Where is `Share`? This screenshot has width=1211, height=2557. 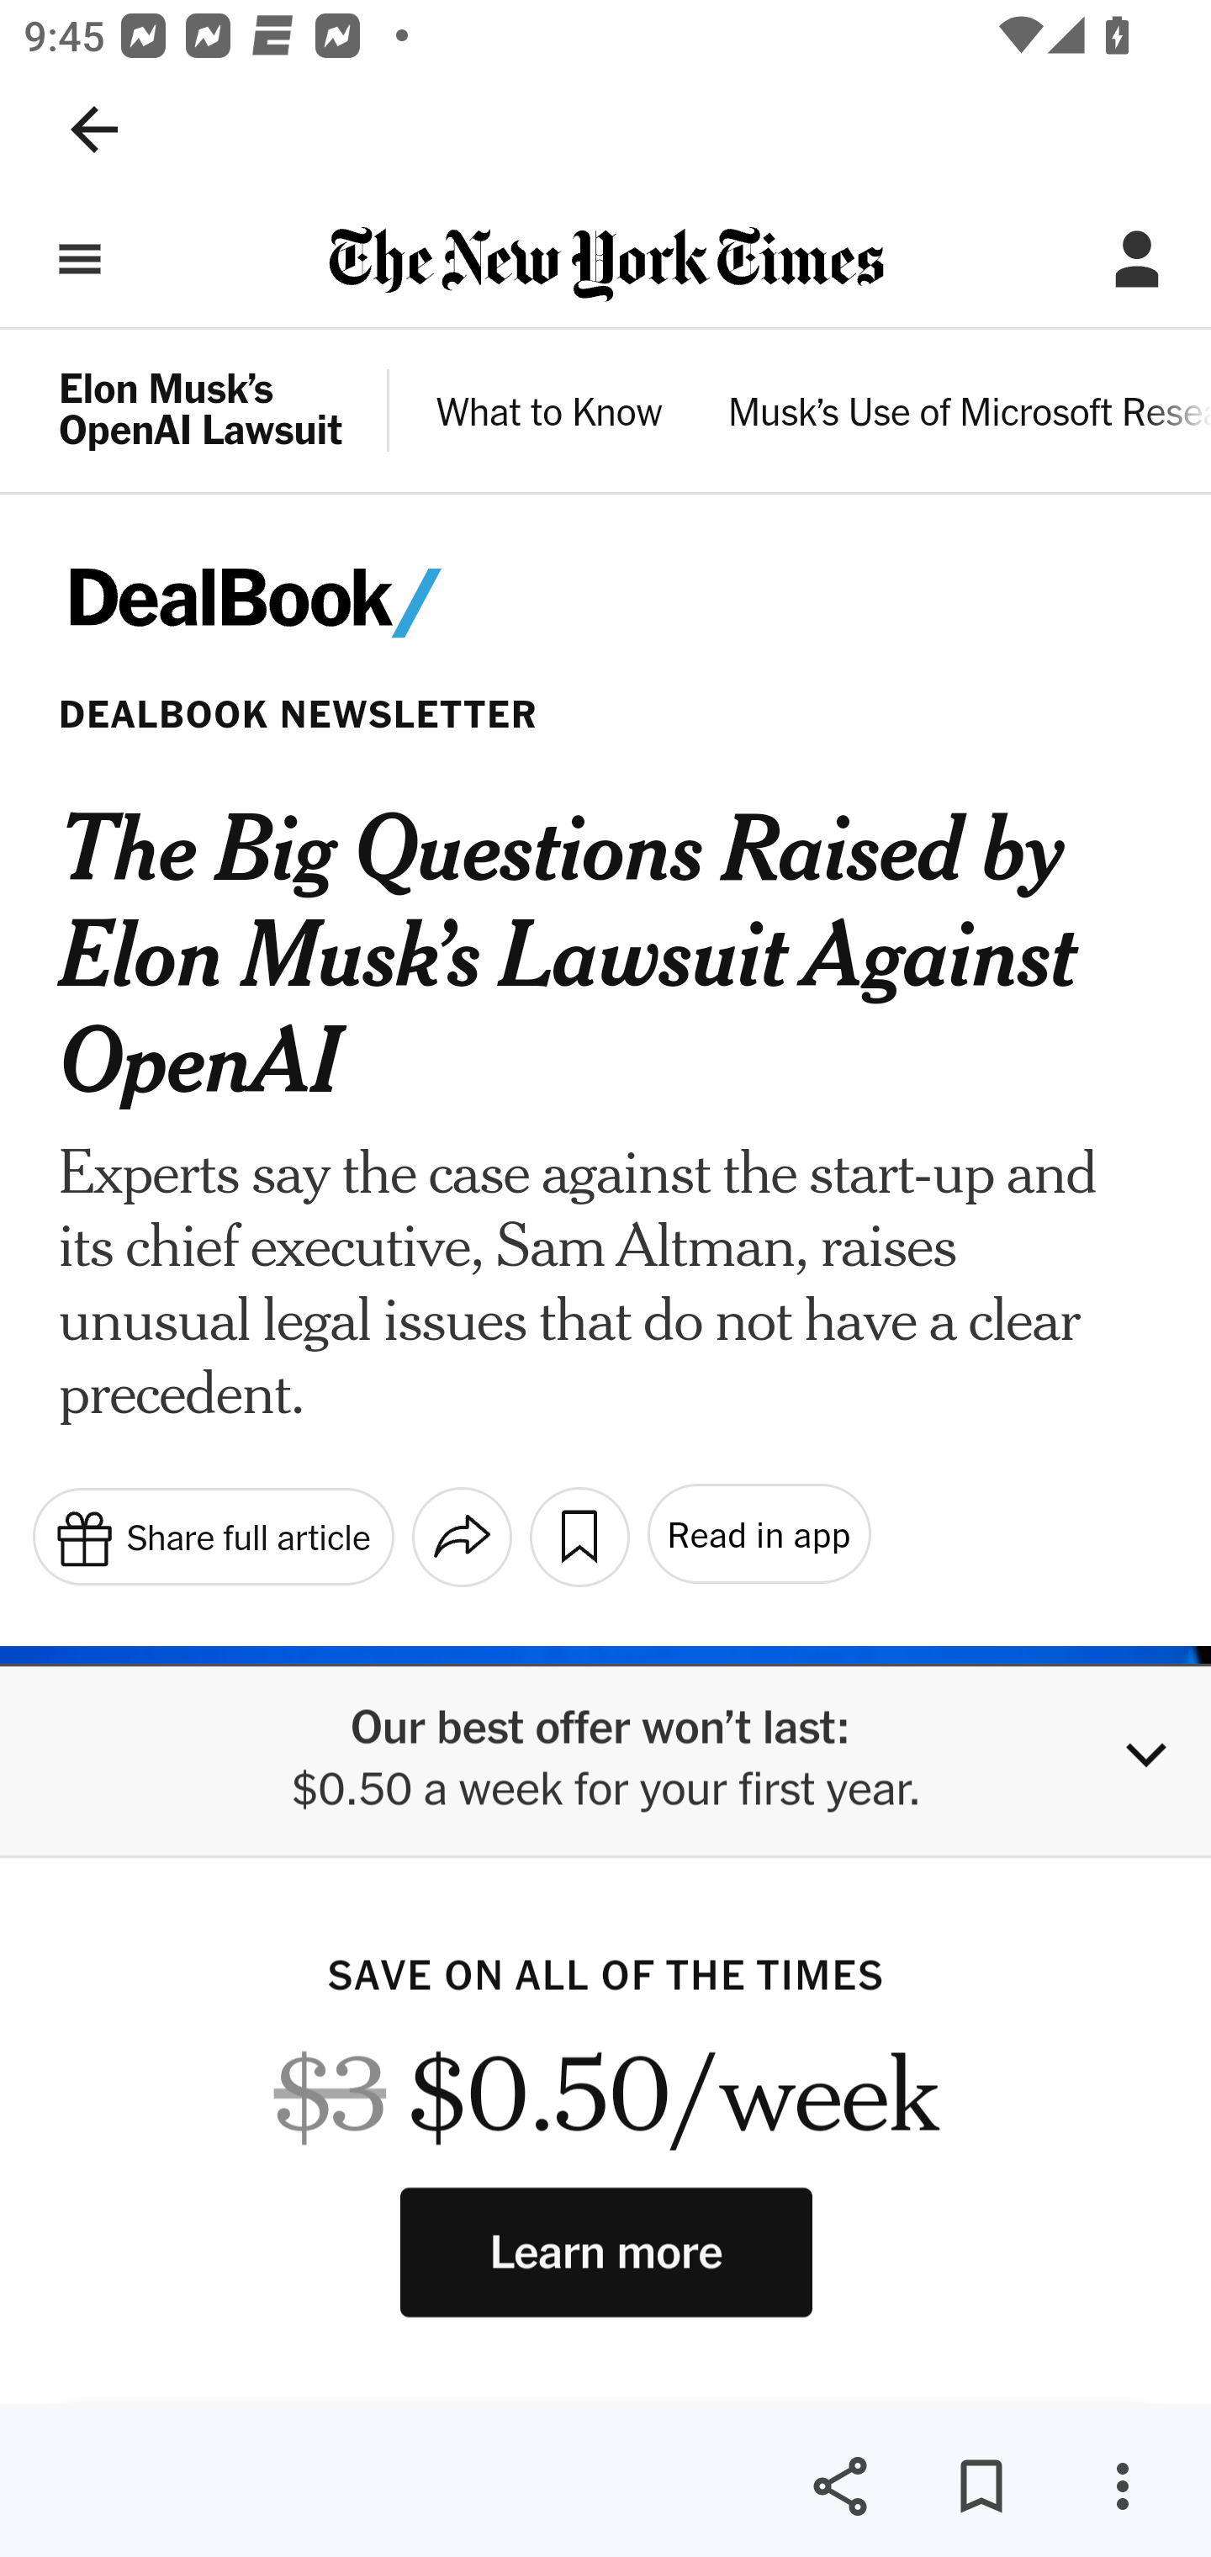
Share is located at coordinates (839, 2486).